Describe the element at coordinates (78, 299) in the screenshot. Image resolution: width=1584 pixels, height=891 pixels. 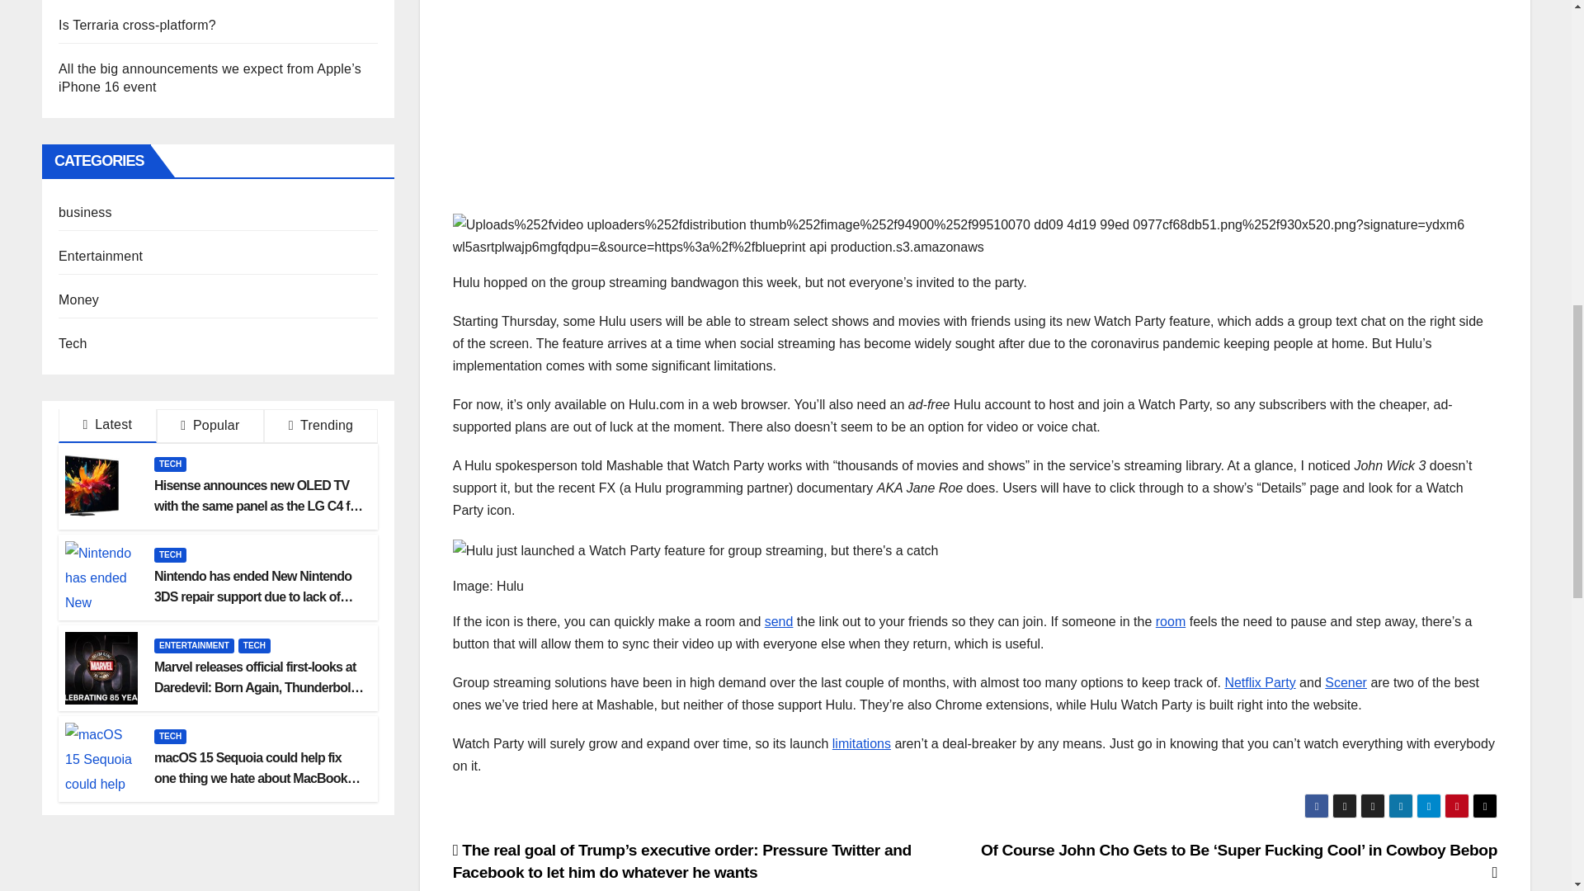
I see `Money` at that location.